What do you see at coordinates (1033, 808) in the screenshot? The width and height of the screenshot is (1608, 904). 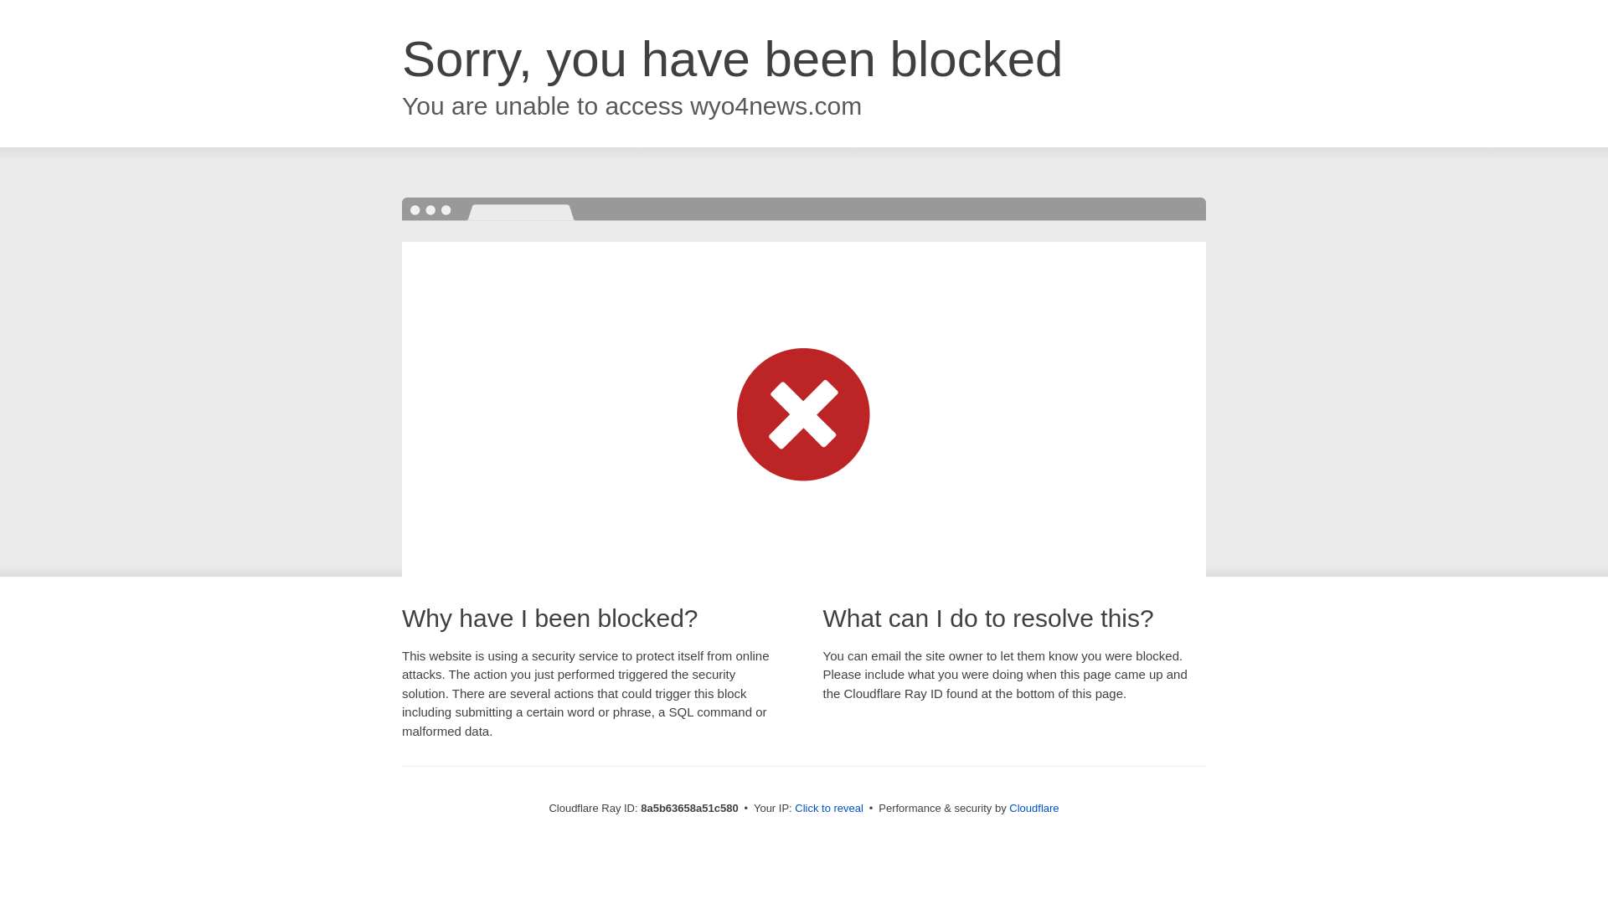 I see `Cloudflare` at bounding box center [1033, 808].